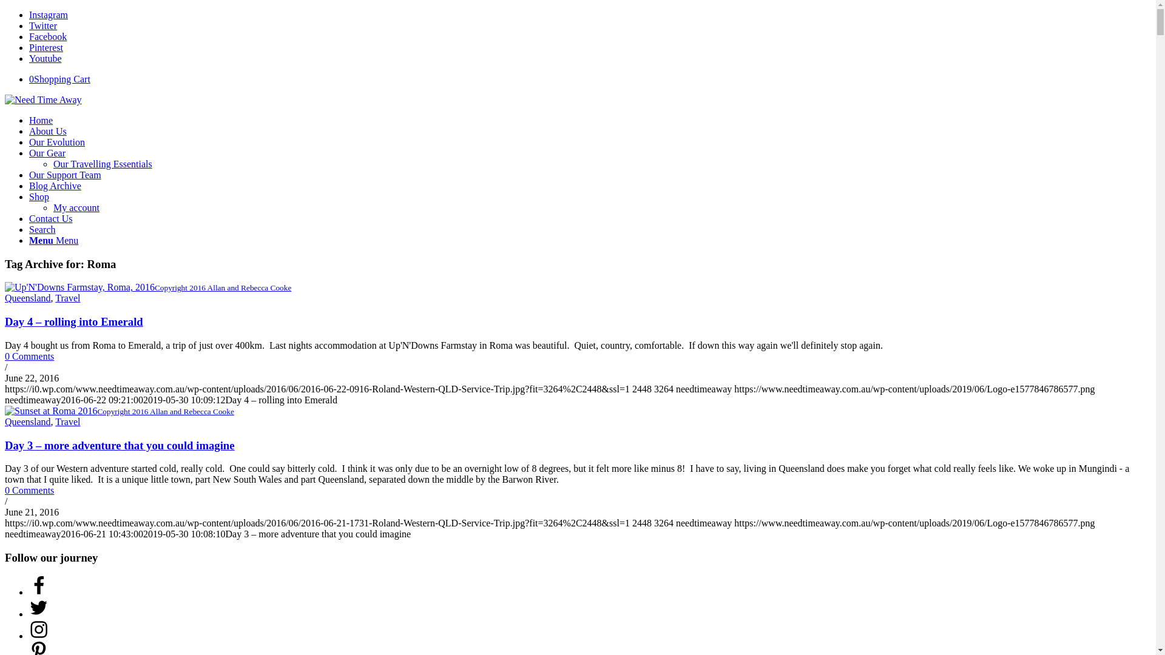 This screenshot has height=655, width=1165. Describe the element at coordinates (51, 218) in the screenshot. I see `Contact Us` at that location.